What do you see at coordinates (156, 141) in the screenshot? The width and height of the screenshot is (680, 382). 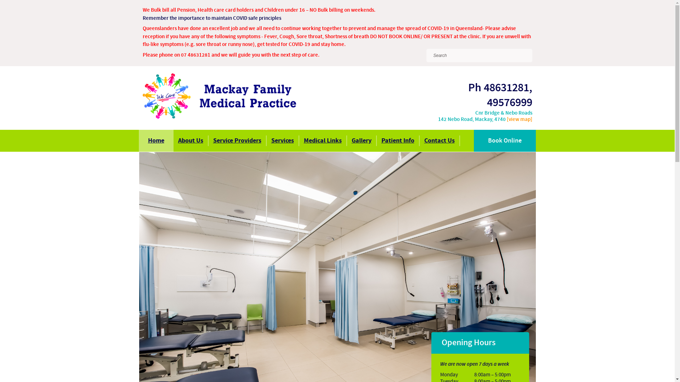 I see `Home` at bounding box center [156, 141].